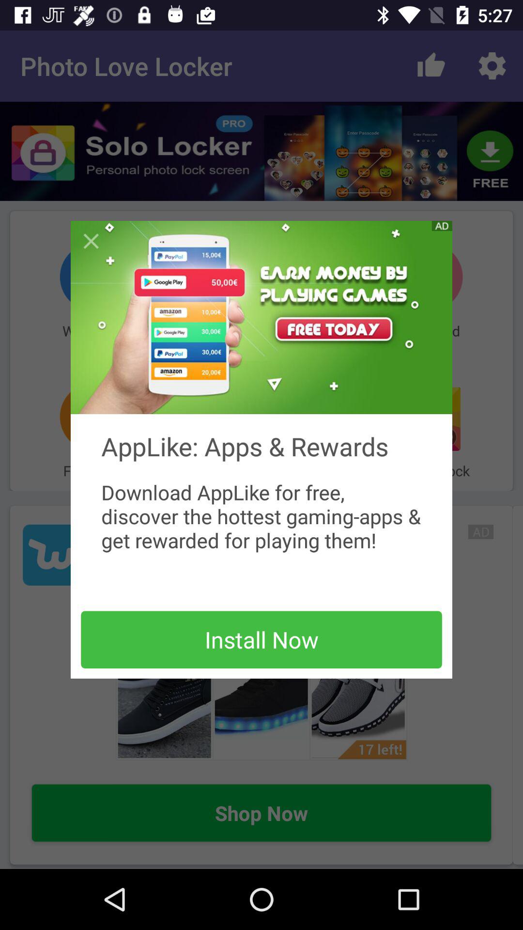  What do you see at coordinates (261, 318) in the screenshot?
I see `select the advertisement` at bounding box center [261, 318].